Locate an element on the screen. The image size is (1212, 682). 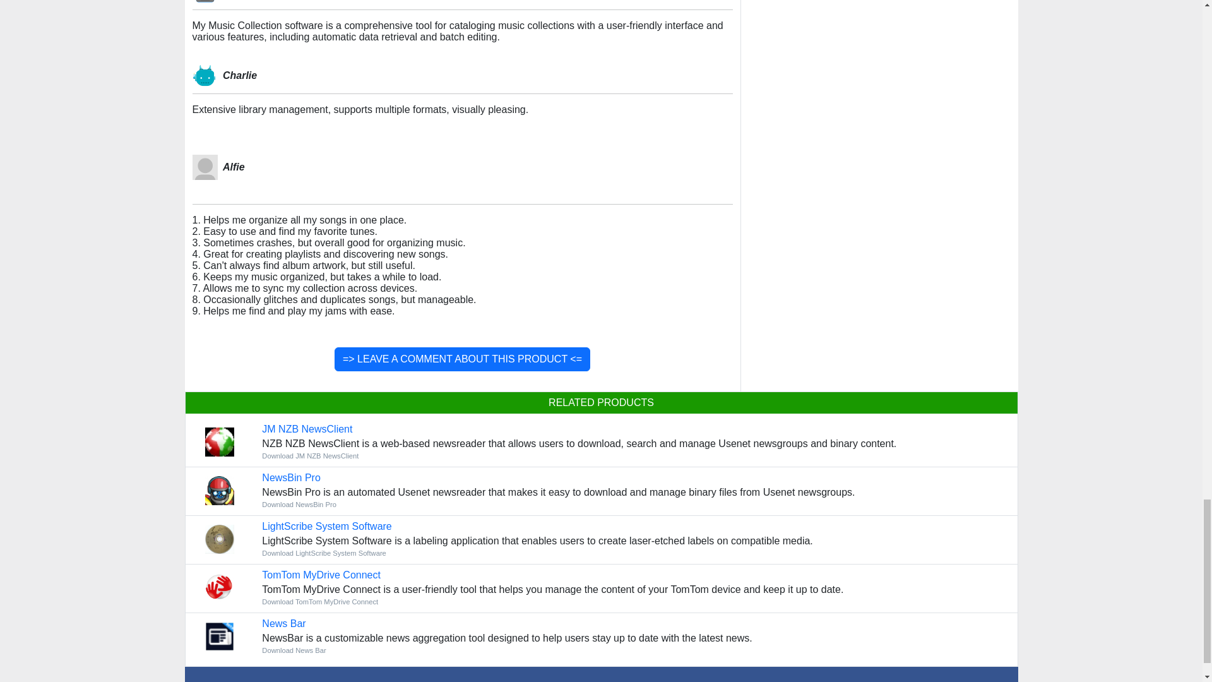
News Bar is located at coordinates (283, 623).